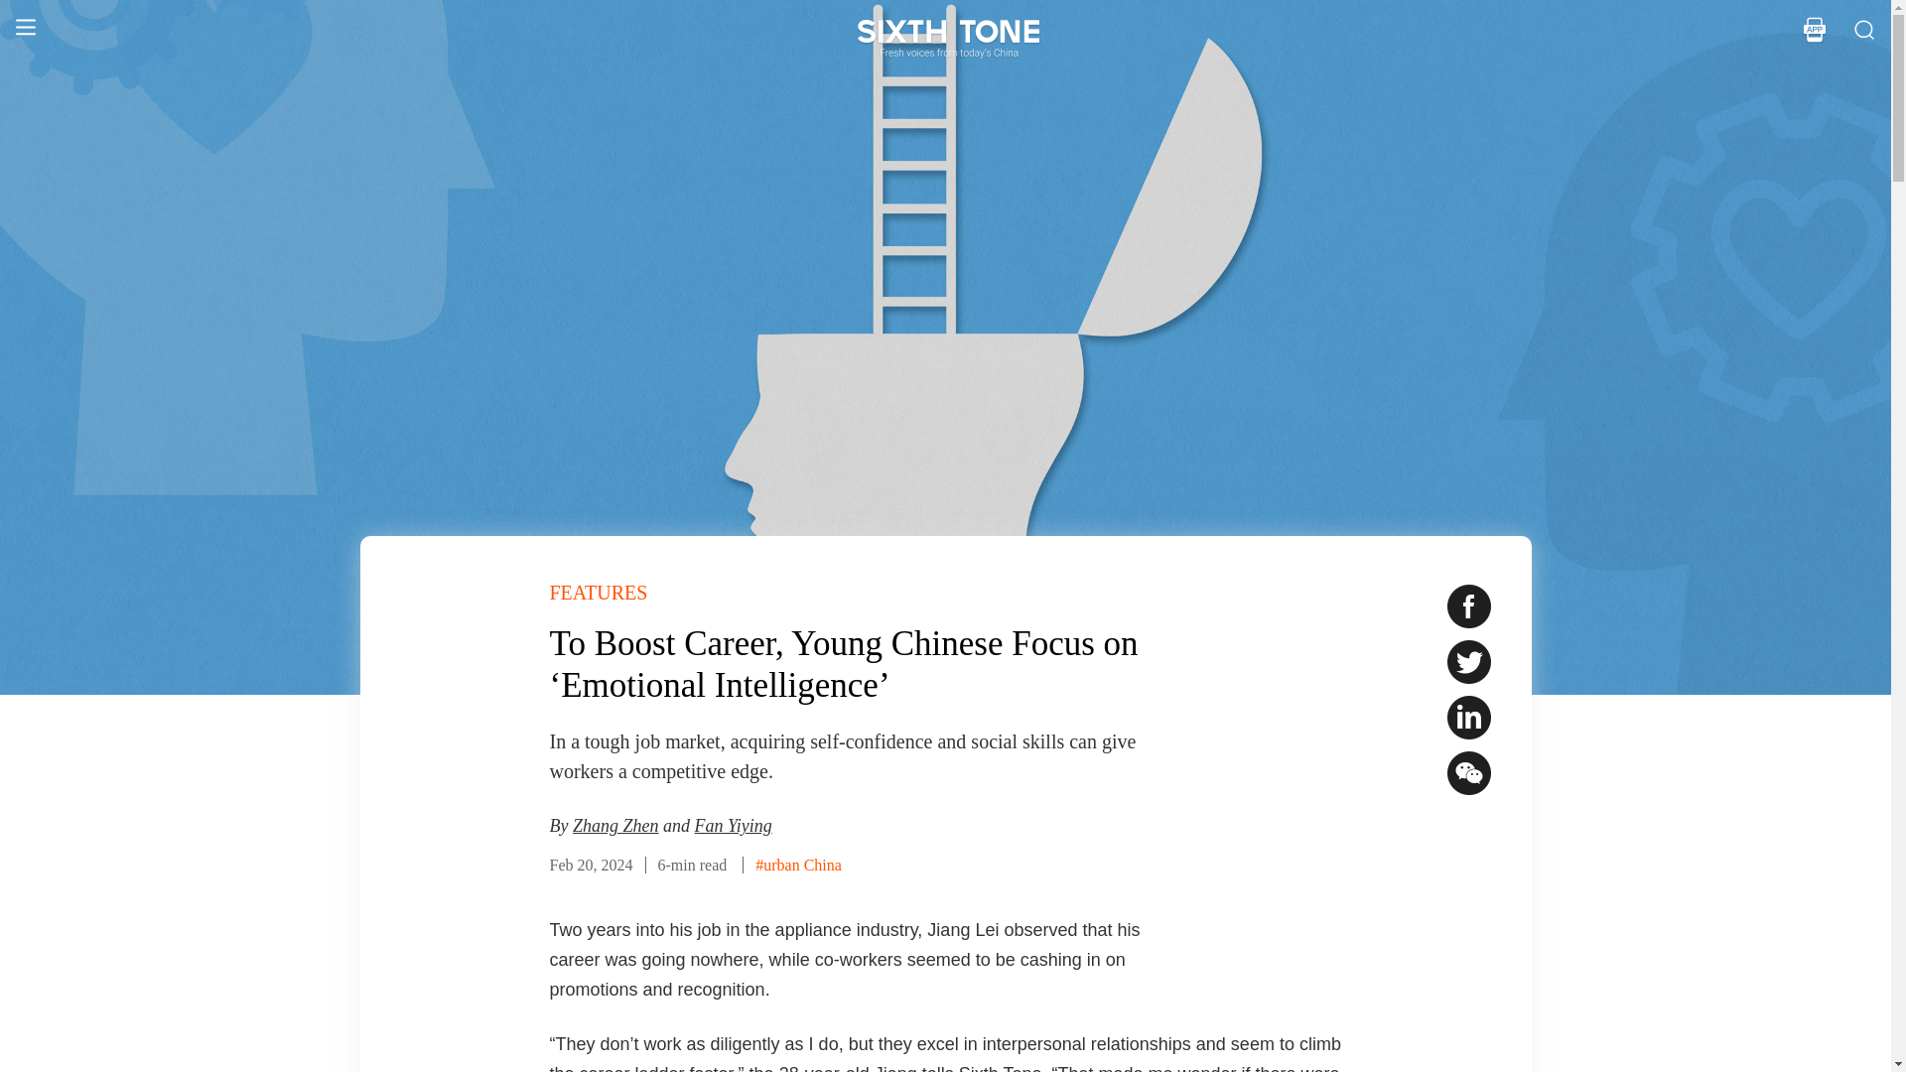  I want to click on Zhang Zhen, so click(615, 826).